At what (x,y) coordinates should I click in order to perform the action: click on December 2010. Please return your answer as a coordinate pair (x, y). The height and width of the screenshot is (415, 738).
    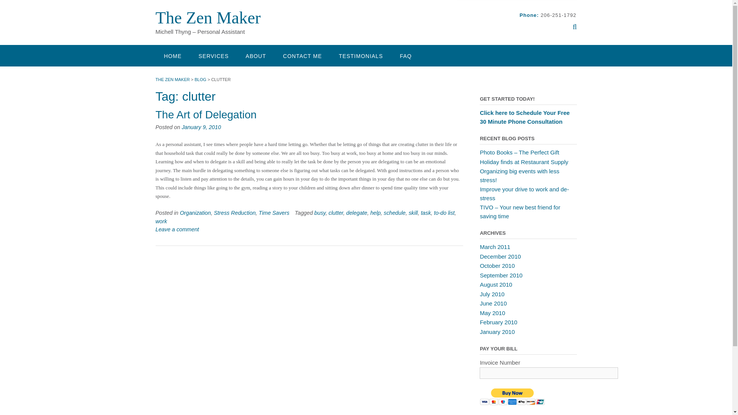
    Looking at the image, I should click on (500, 256).